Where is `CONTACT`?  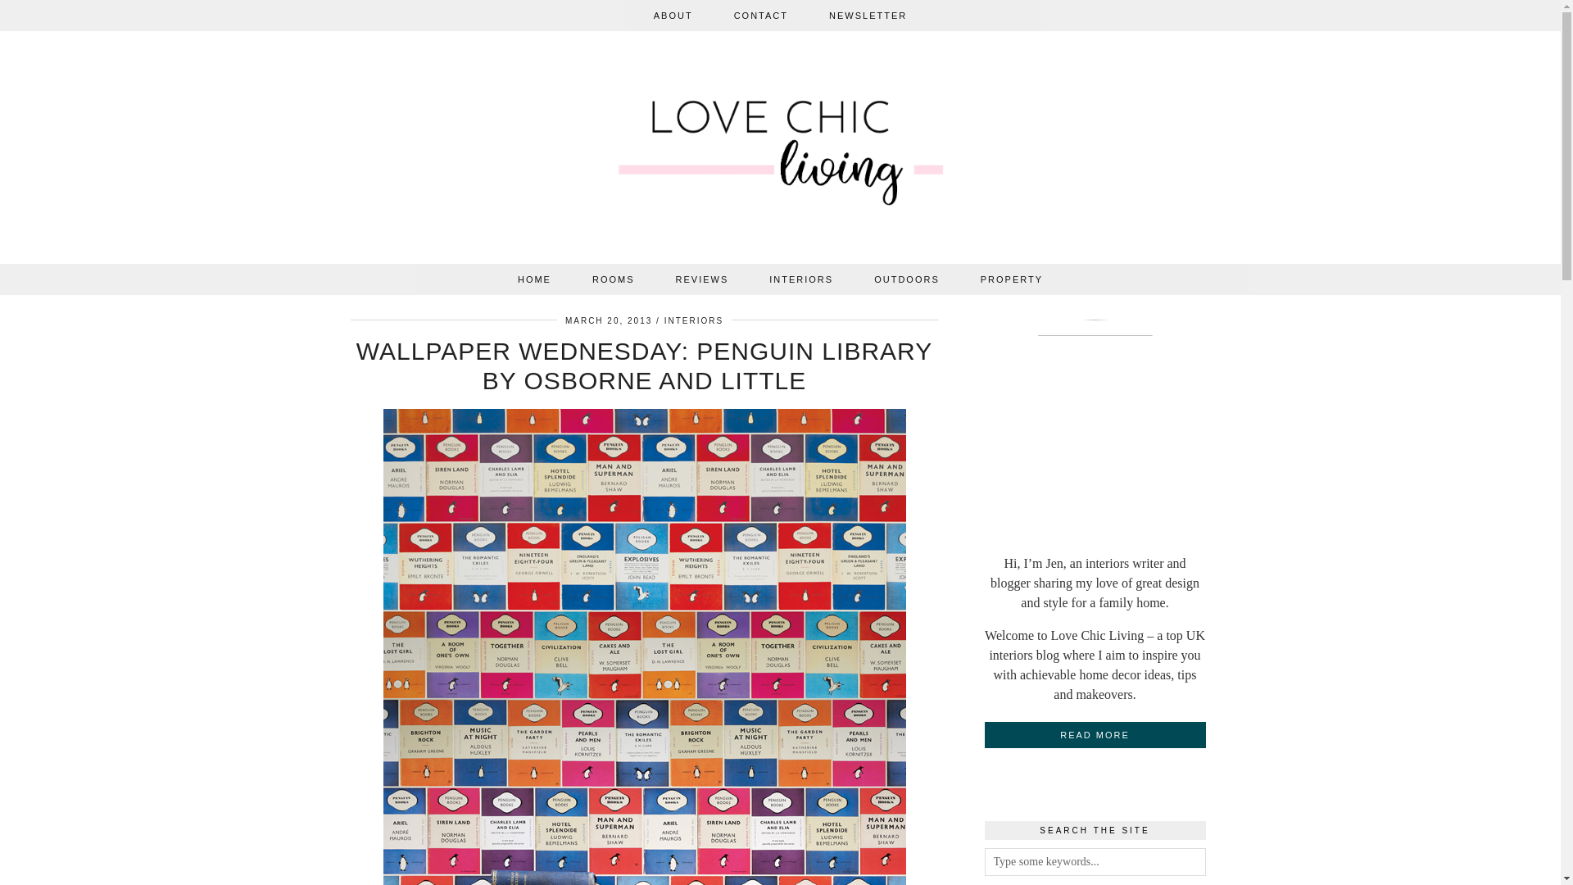
CONTACT is located at coordinates (760, 15).